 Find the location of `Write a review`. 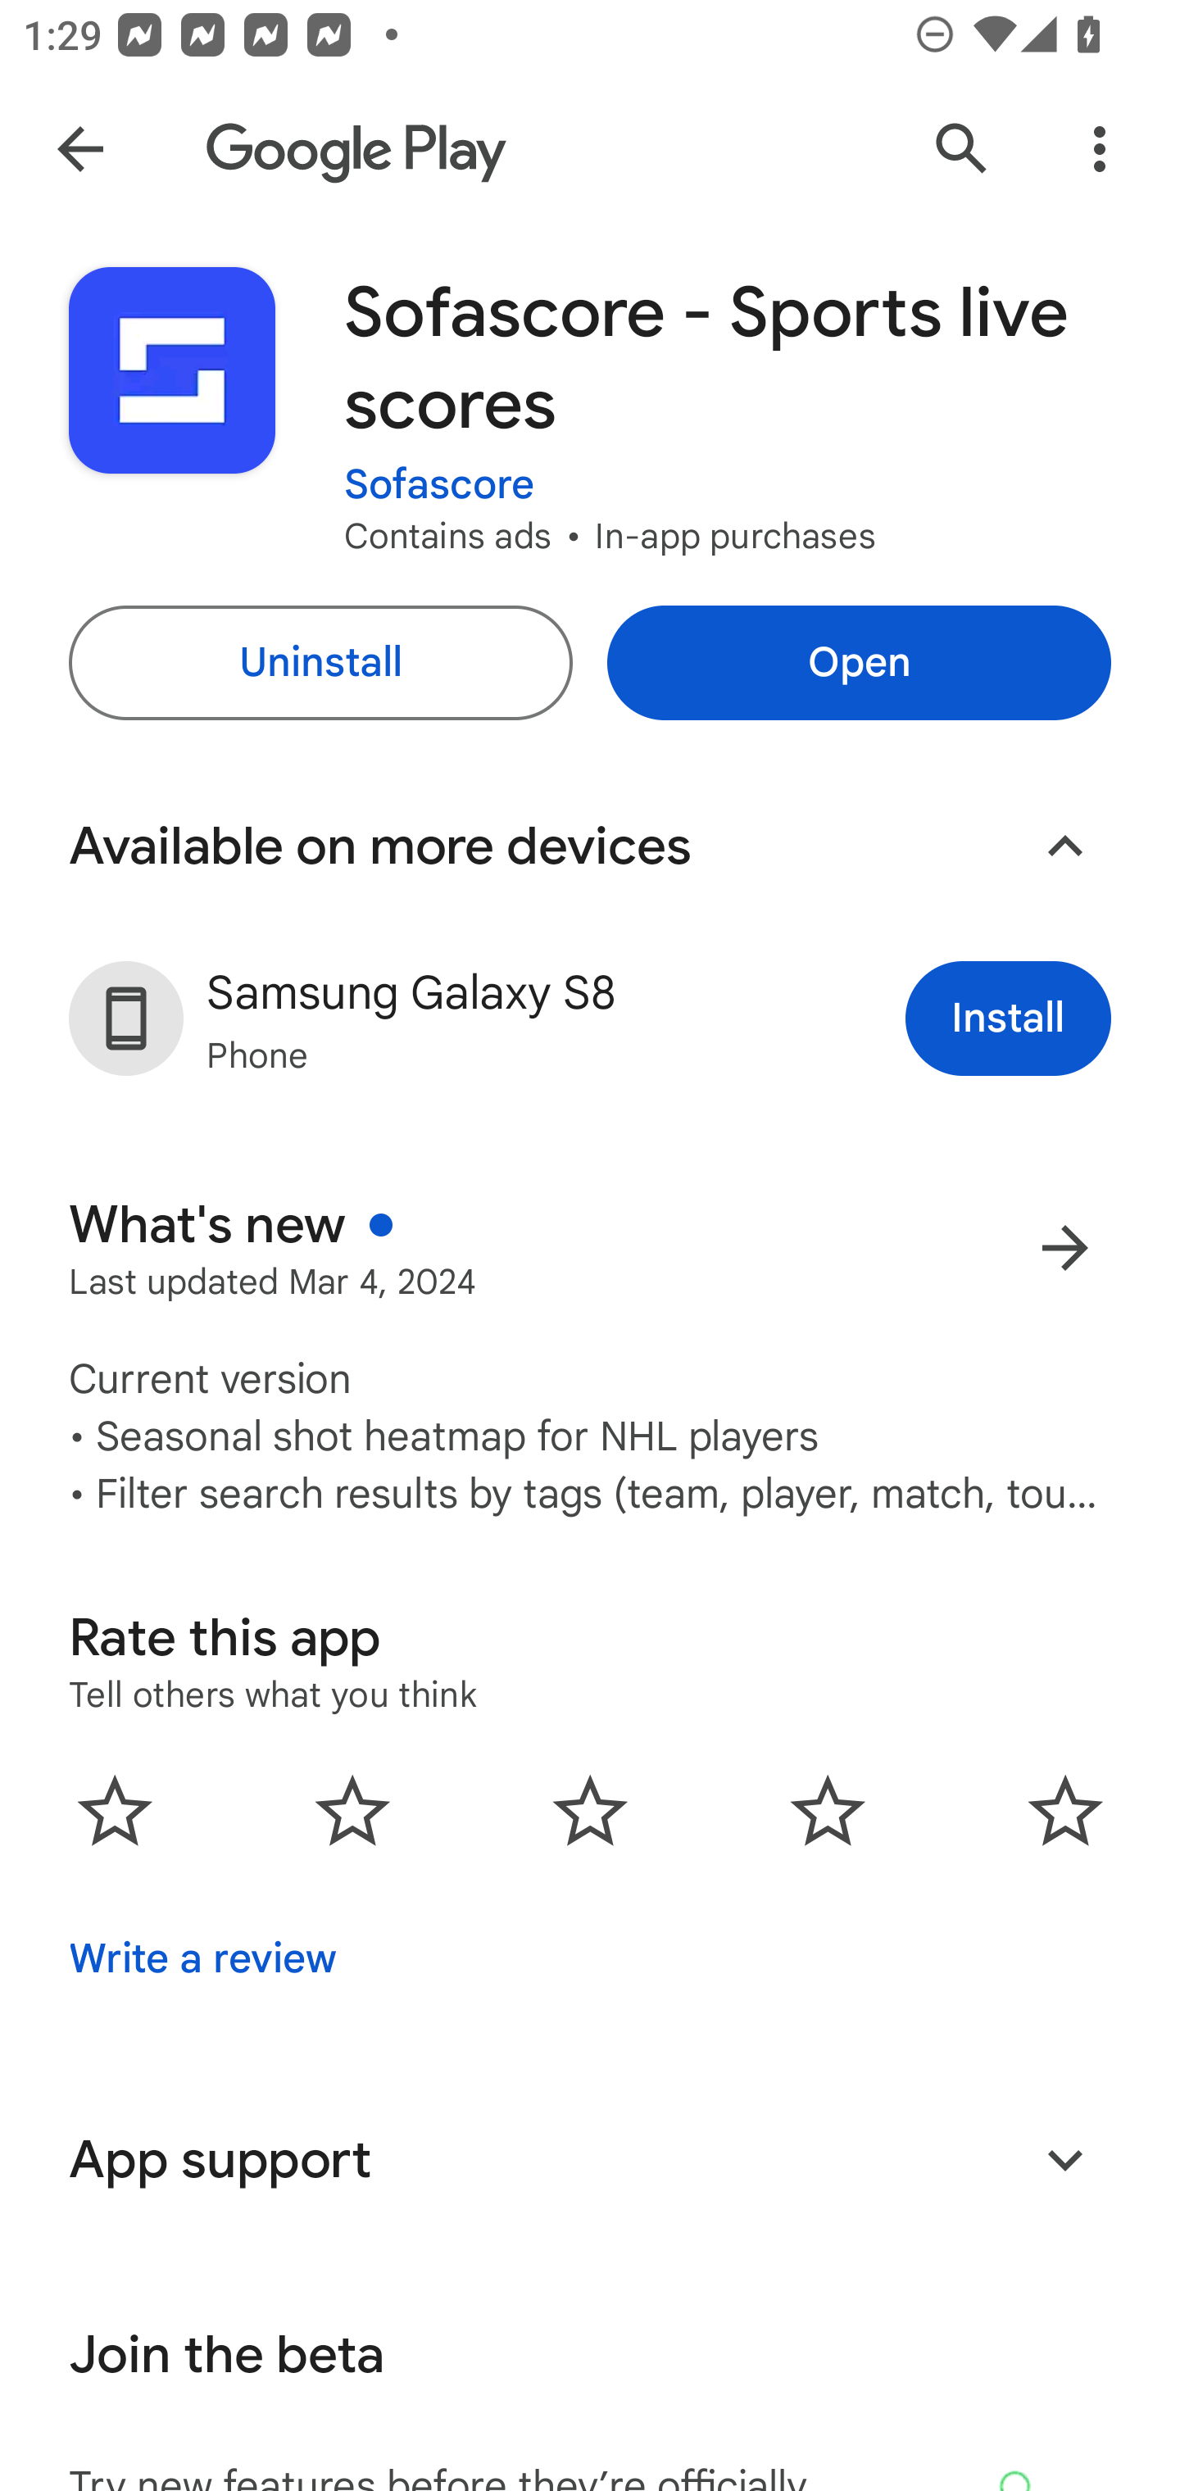

Write a review is located at coordinates (202, 1958).